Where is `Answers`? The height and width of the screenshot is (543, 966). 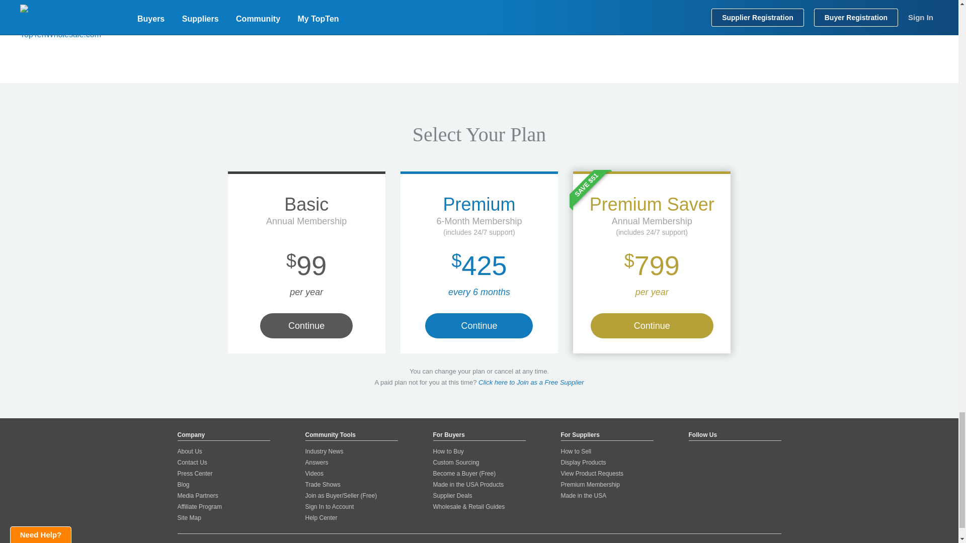 Answers is located at coordinates (316, 462).